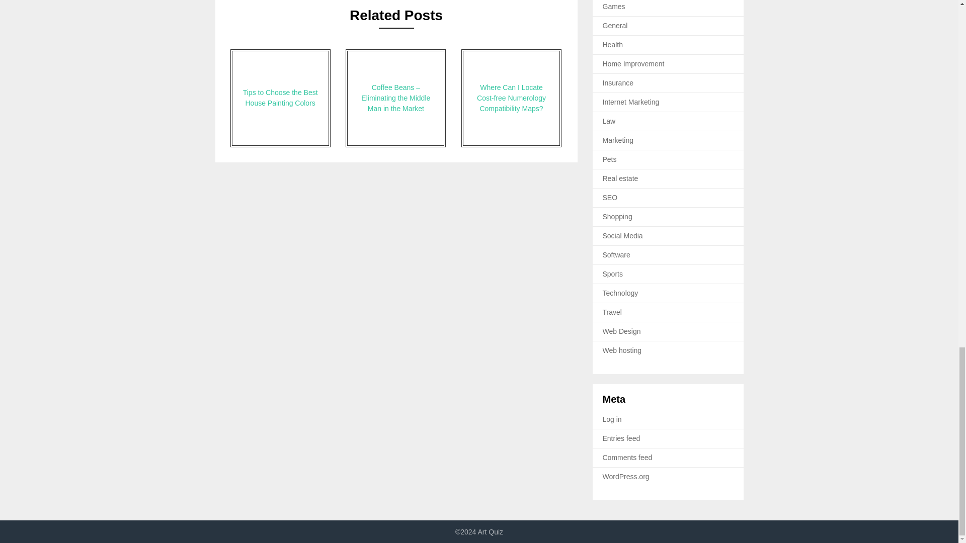 The height and width of the screenshot is (543, 966). Describe the element at coordinates (618, 82) in the screenshot. I see `Insurance` at that location.